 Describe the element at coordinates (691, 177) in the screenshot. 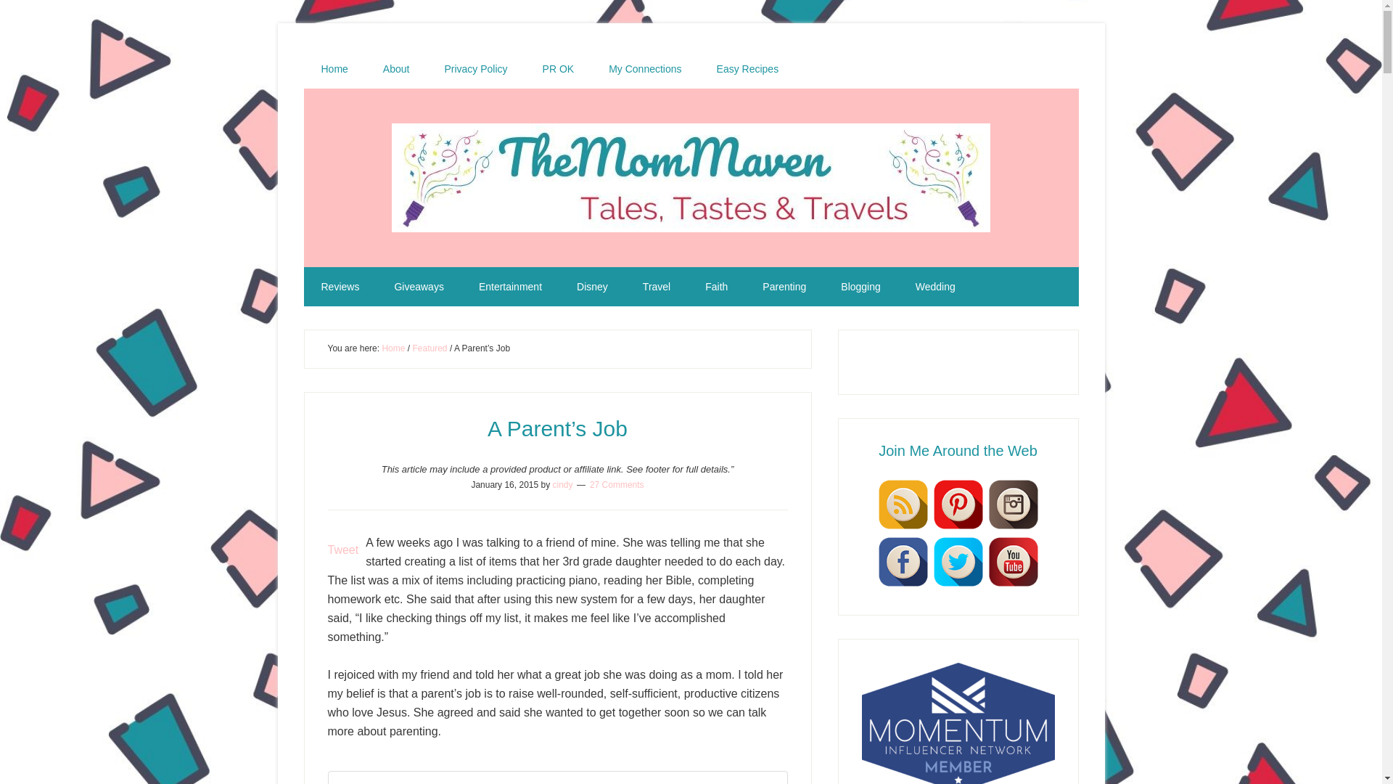

I see `The Mom Maven` at that location.